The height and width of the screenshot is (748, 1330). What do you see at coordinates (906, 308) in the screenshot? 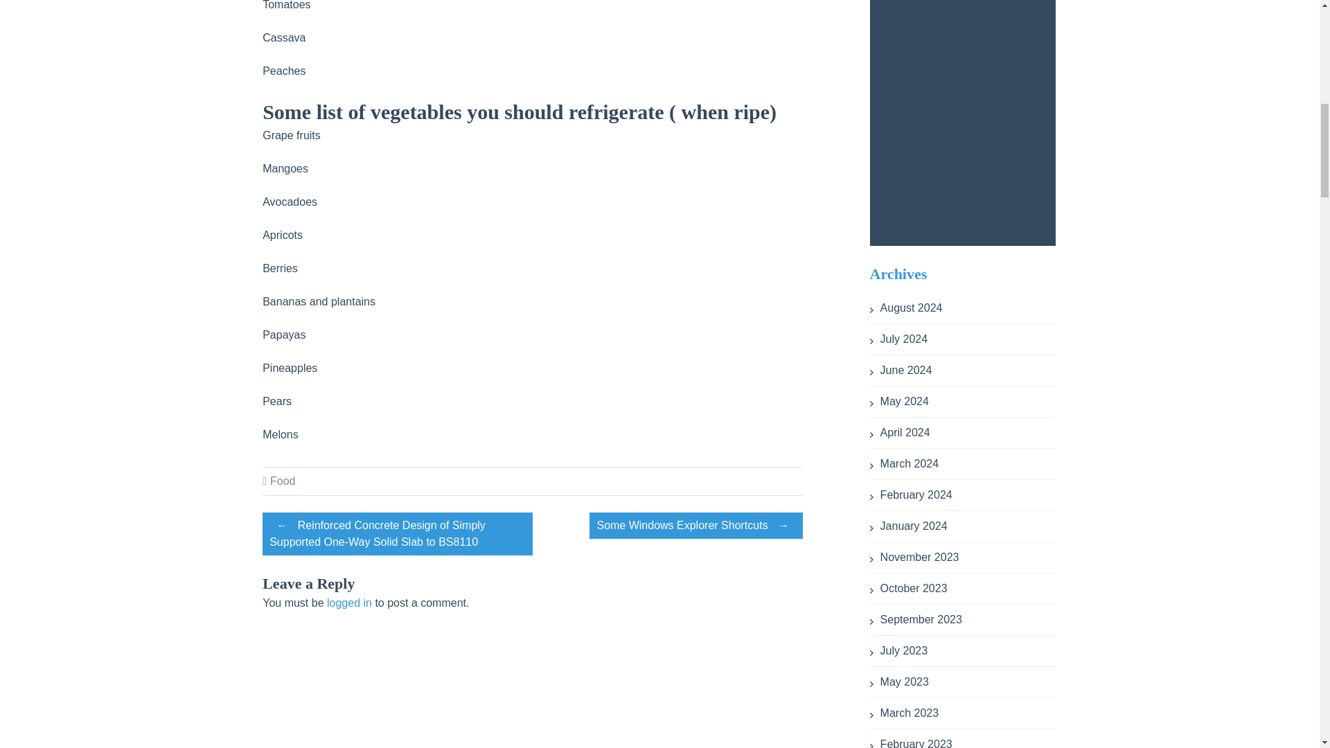
I see `August 2024` at bounding box center [906, 308].